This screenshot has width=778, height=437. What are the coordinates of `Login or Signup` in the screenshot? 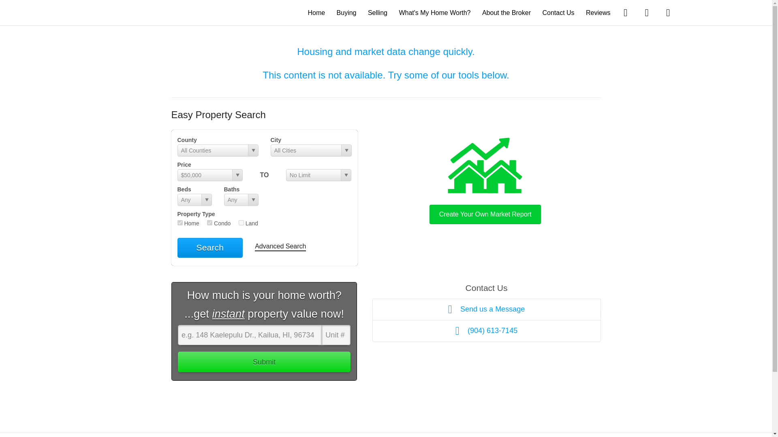 It's located at (668, 12).